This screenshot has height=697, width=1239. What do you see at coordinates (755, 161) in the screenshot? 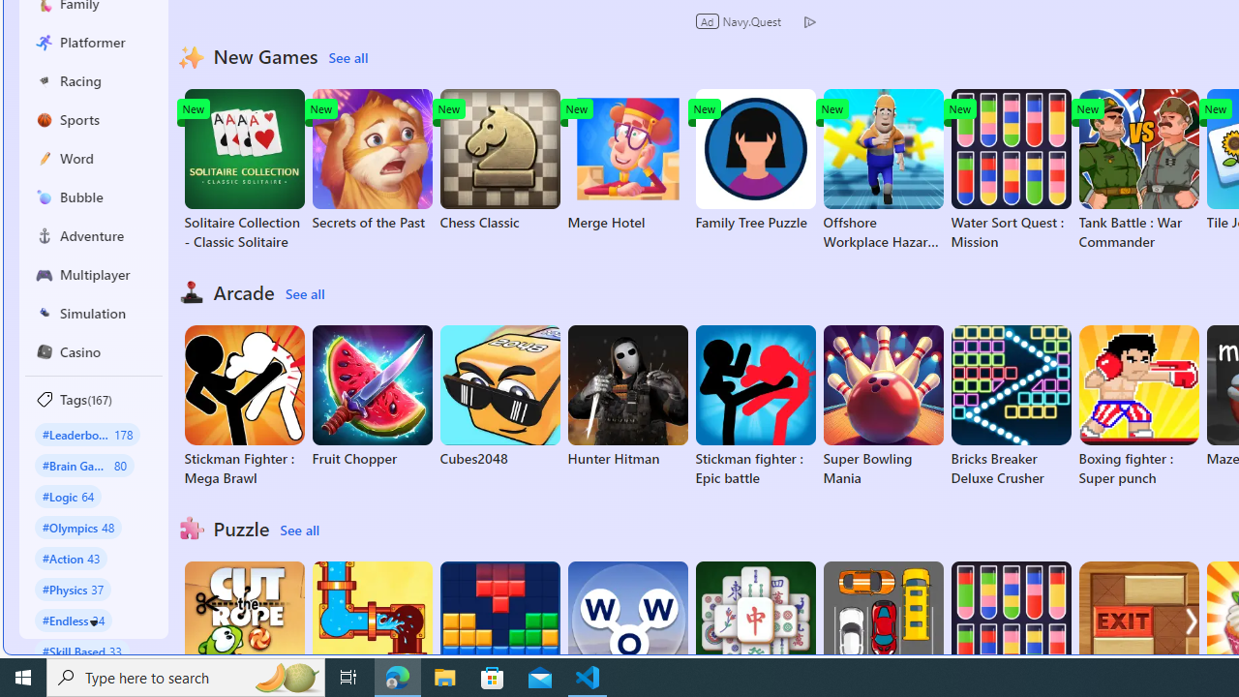
I see `Family Tree Puzzle` at bounding box center [755, 161].